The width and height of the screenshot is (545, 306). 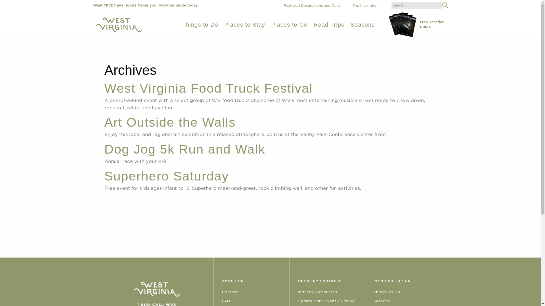 What do you see at coordinates (209, 88) in the screenshot?
I see `West Virginia Food Truck Festival` at bounding box center [209, 88].